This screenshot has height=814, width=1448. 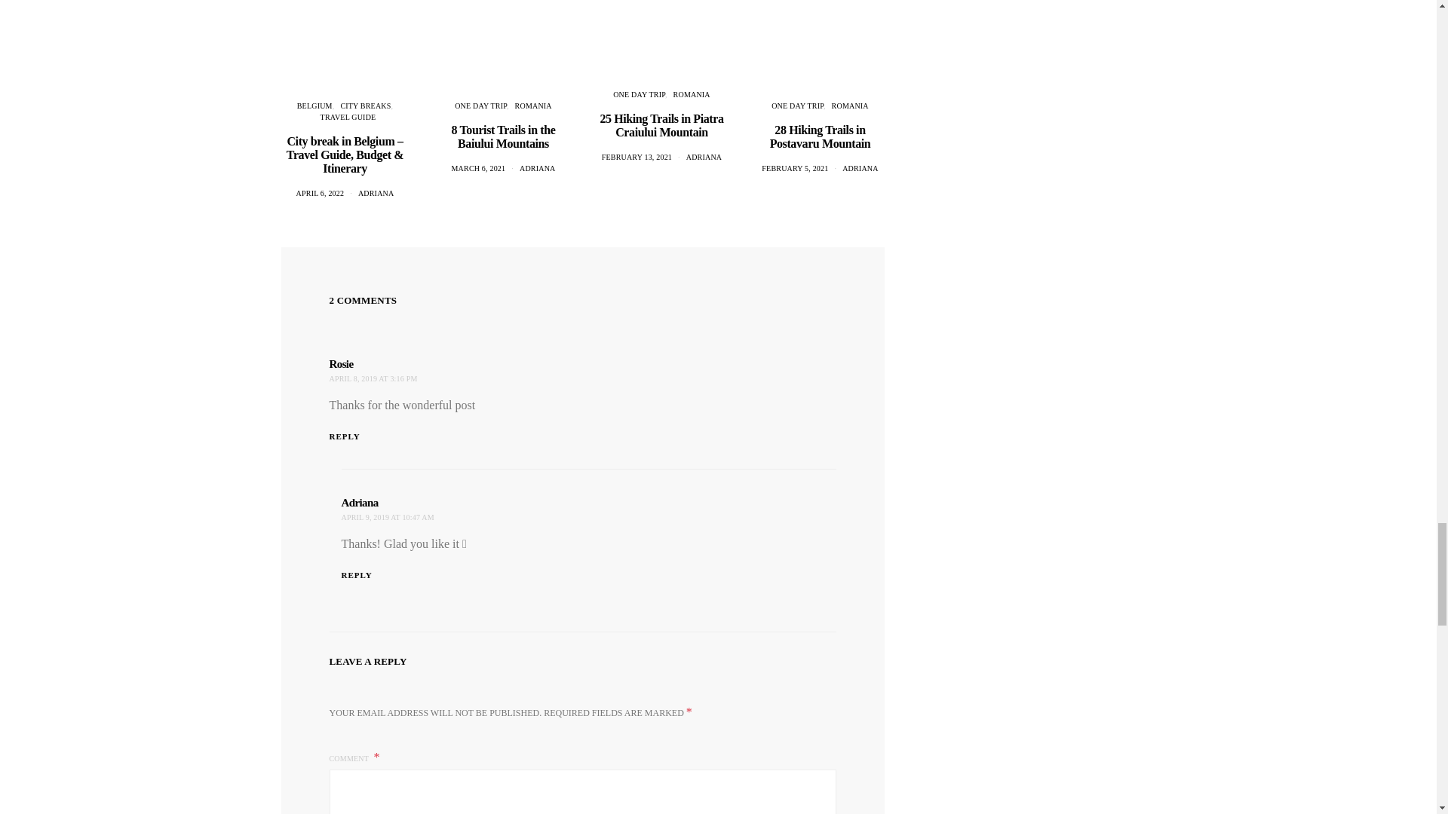 What do you see at coordinates (376, 193) in the screenshot?
I see `View all posts by Adriana` at bounding box center [376, 193].